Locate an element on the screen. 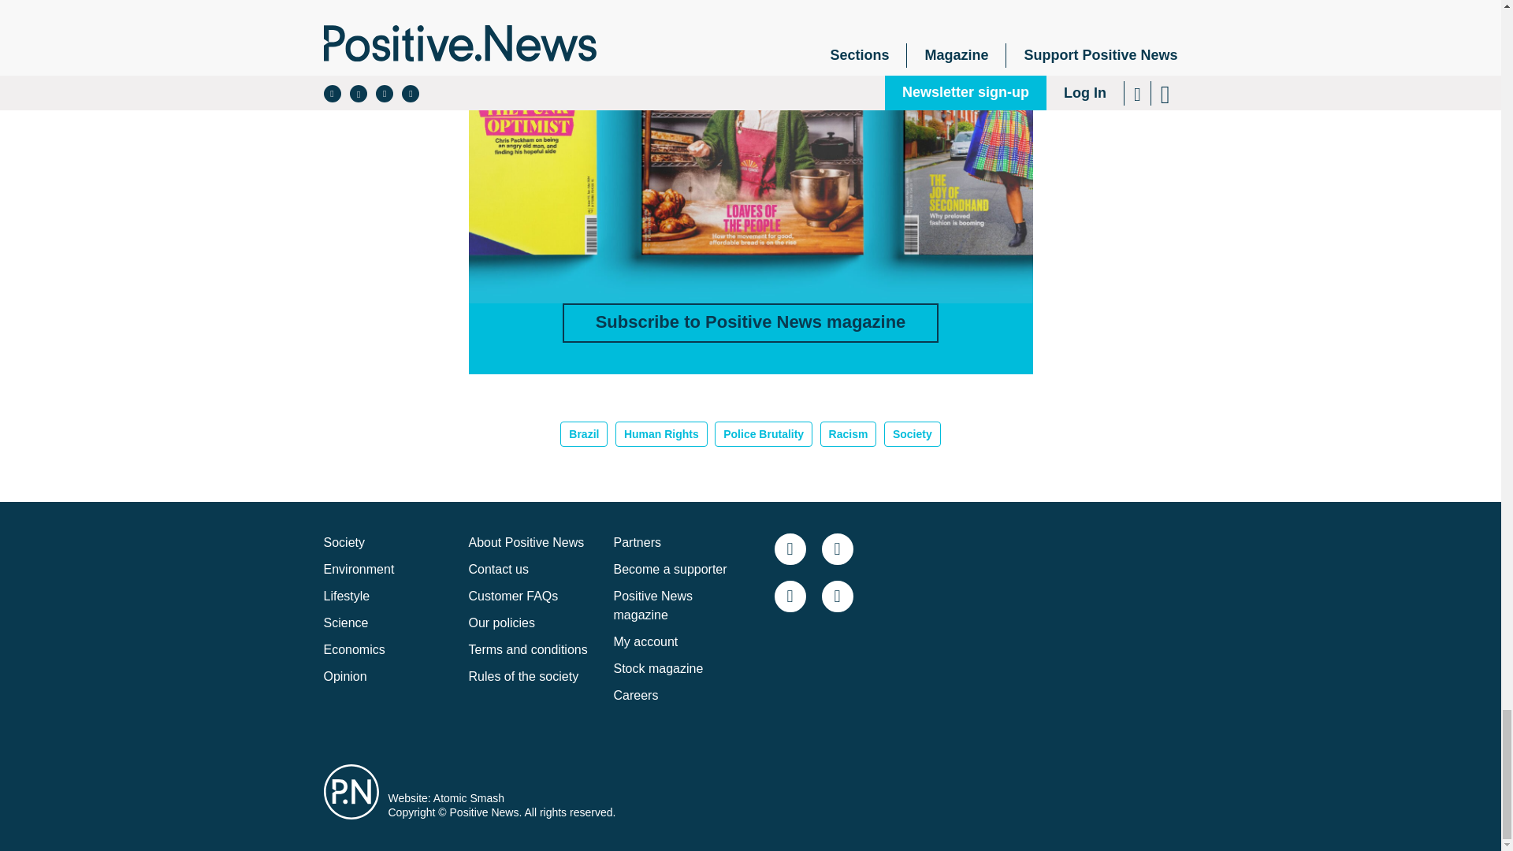 The image size is (1513, 851). Society is located at coordinates (913, 433).